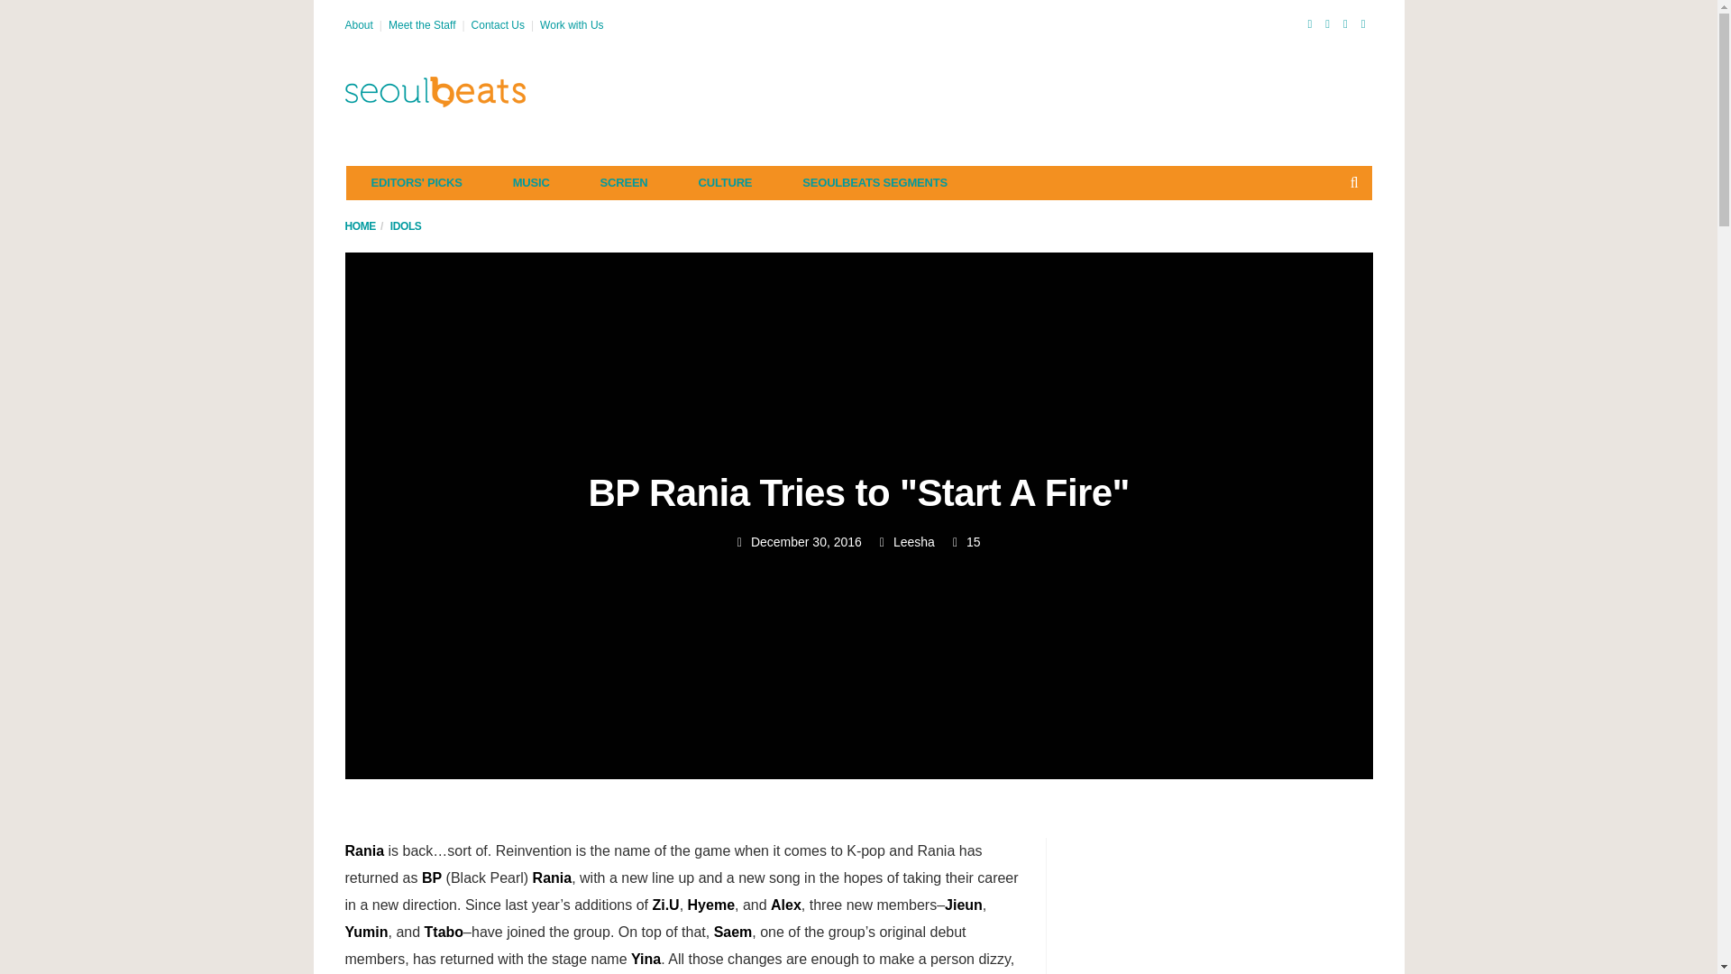  What do you see at coordinates (531, 182) in the screenshot?
I see `MUSIC` at bounding box center [531, 182].